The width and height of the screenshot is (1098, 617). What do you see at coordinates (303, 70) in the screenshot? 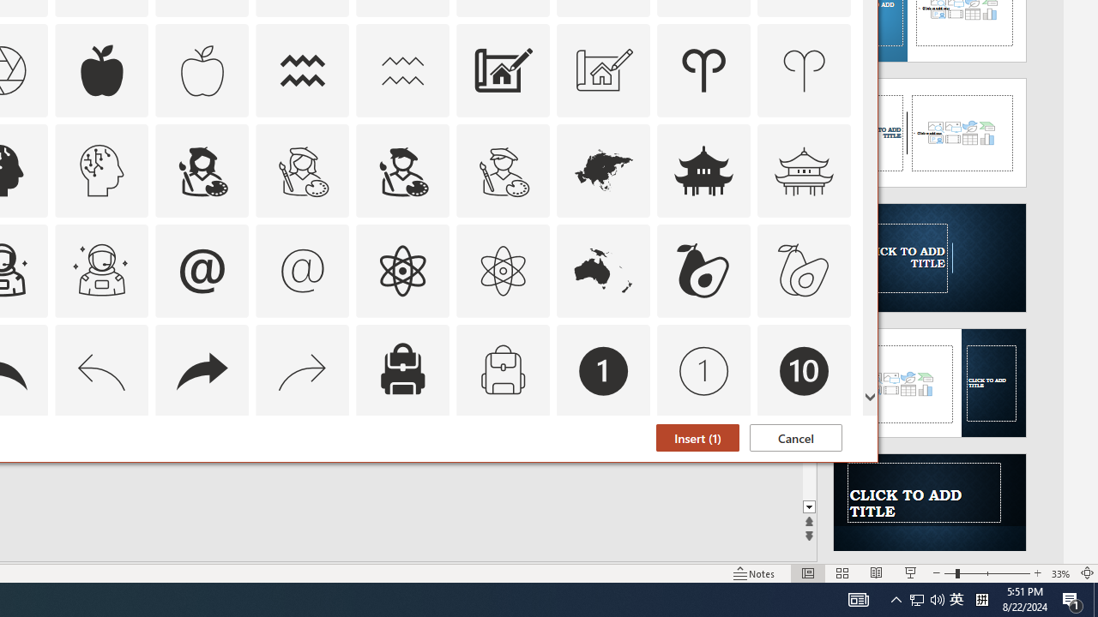
I see `AutomationID: Icons_Aquarius` at bounding box center [303, 70].